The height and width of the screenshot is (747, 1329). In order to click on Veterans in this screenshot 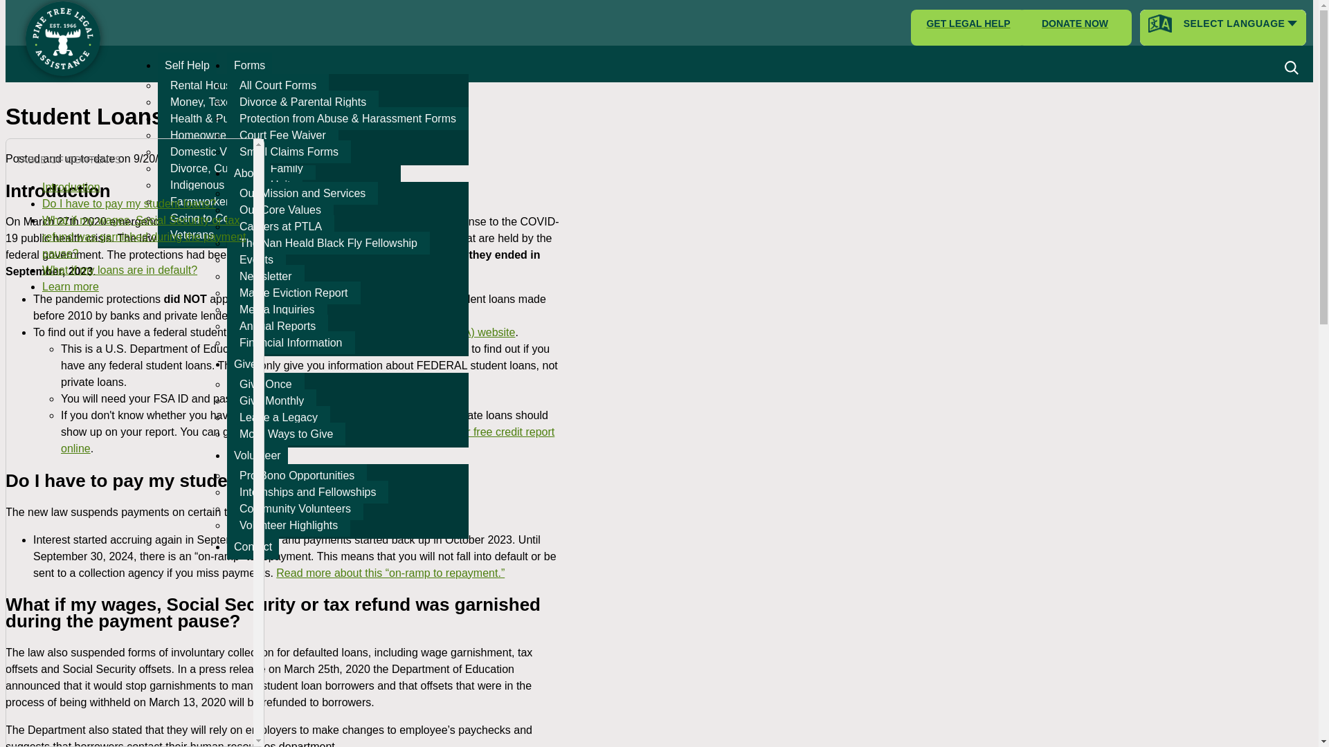, I will do `click(192, 234)`.